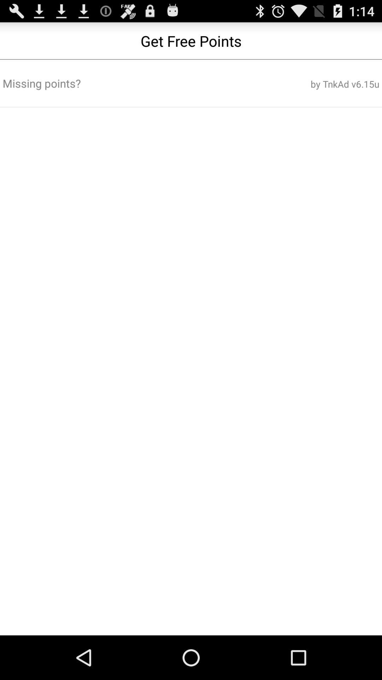 The width and height of the screenshot is (382, 680). Describe the element at coordinates (316, 84) in the screenshot. I see `launch by tnkad v6` at that location.